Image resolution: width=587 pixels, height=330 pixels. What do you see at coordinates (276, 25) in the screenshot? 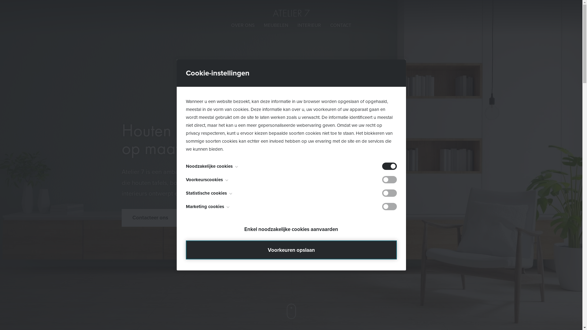
I see `MEUBELEN` at bounding box center [276, 25].